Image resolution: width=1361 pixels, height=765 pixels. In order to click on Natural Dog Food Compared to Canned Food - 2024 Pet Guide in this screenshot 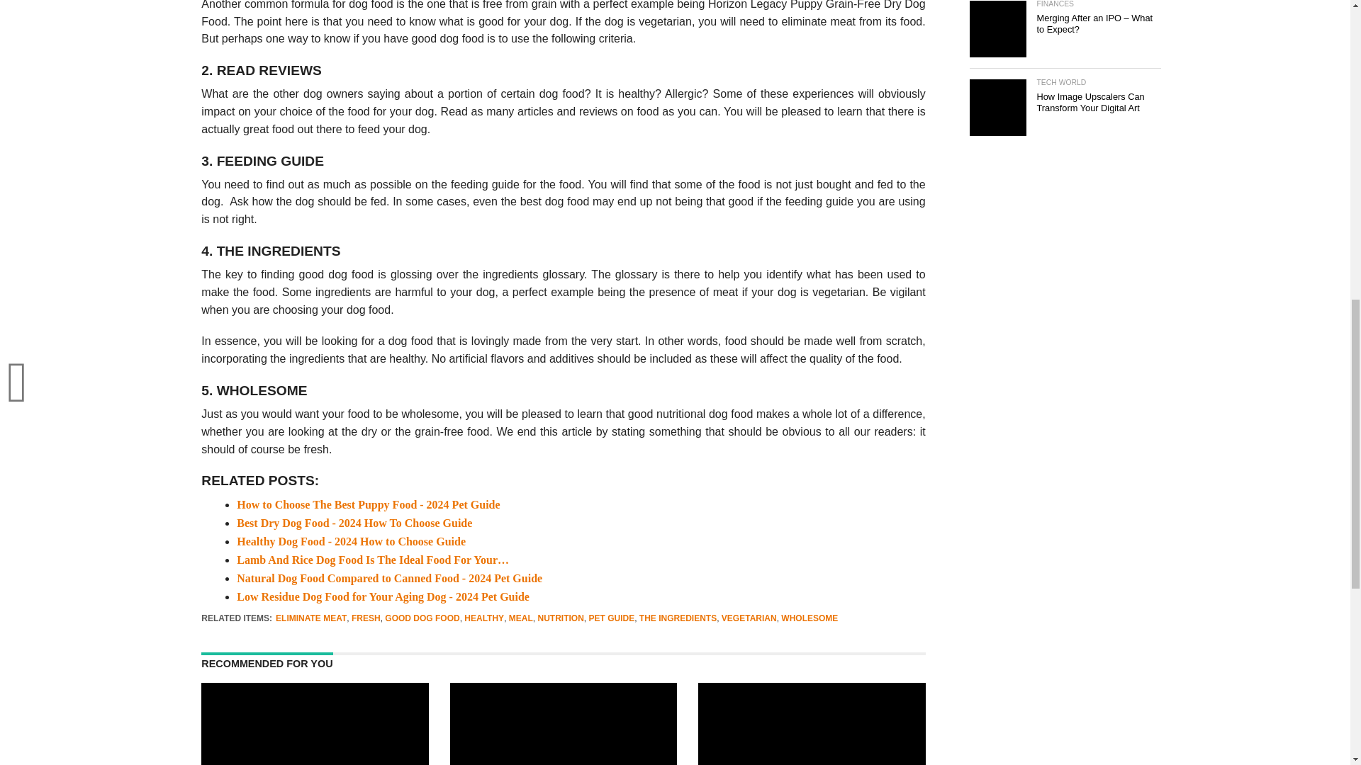, I will do `click(389, 578)`.